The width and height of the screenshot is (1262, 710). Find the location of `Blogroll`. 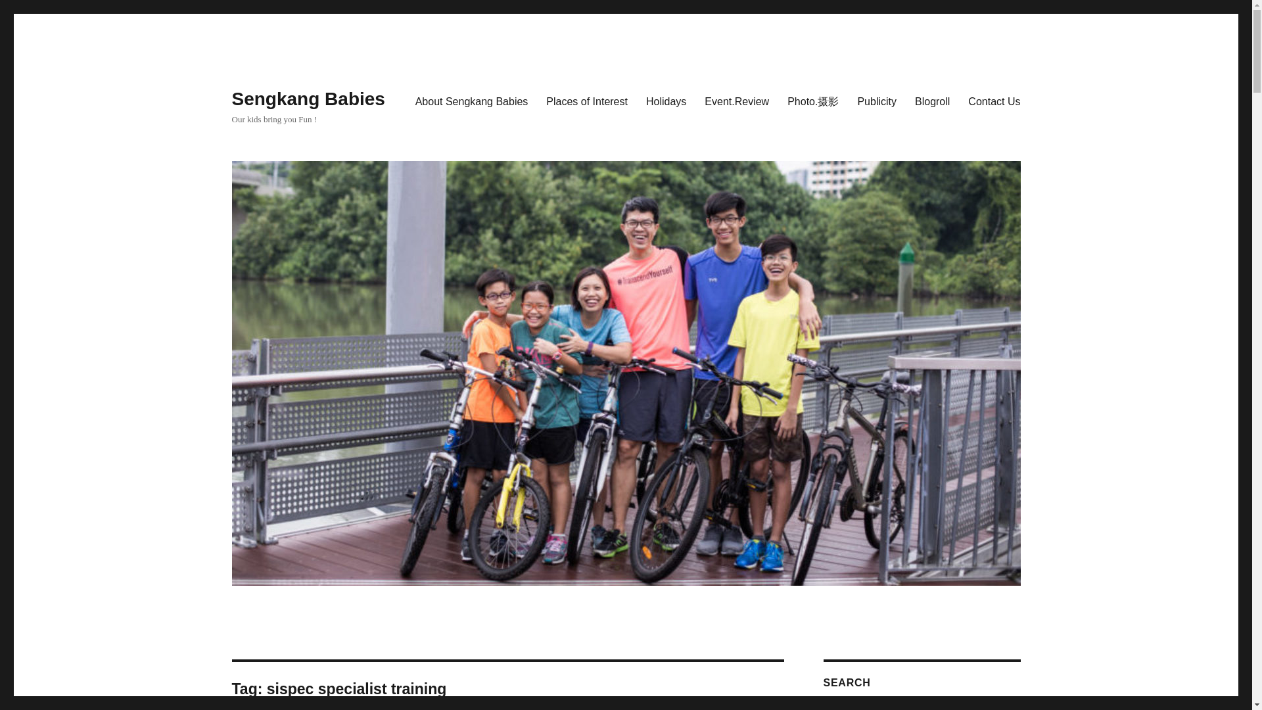

Blogroll is located at coordinates (932, 101).